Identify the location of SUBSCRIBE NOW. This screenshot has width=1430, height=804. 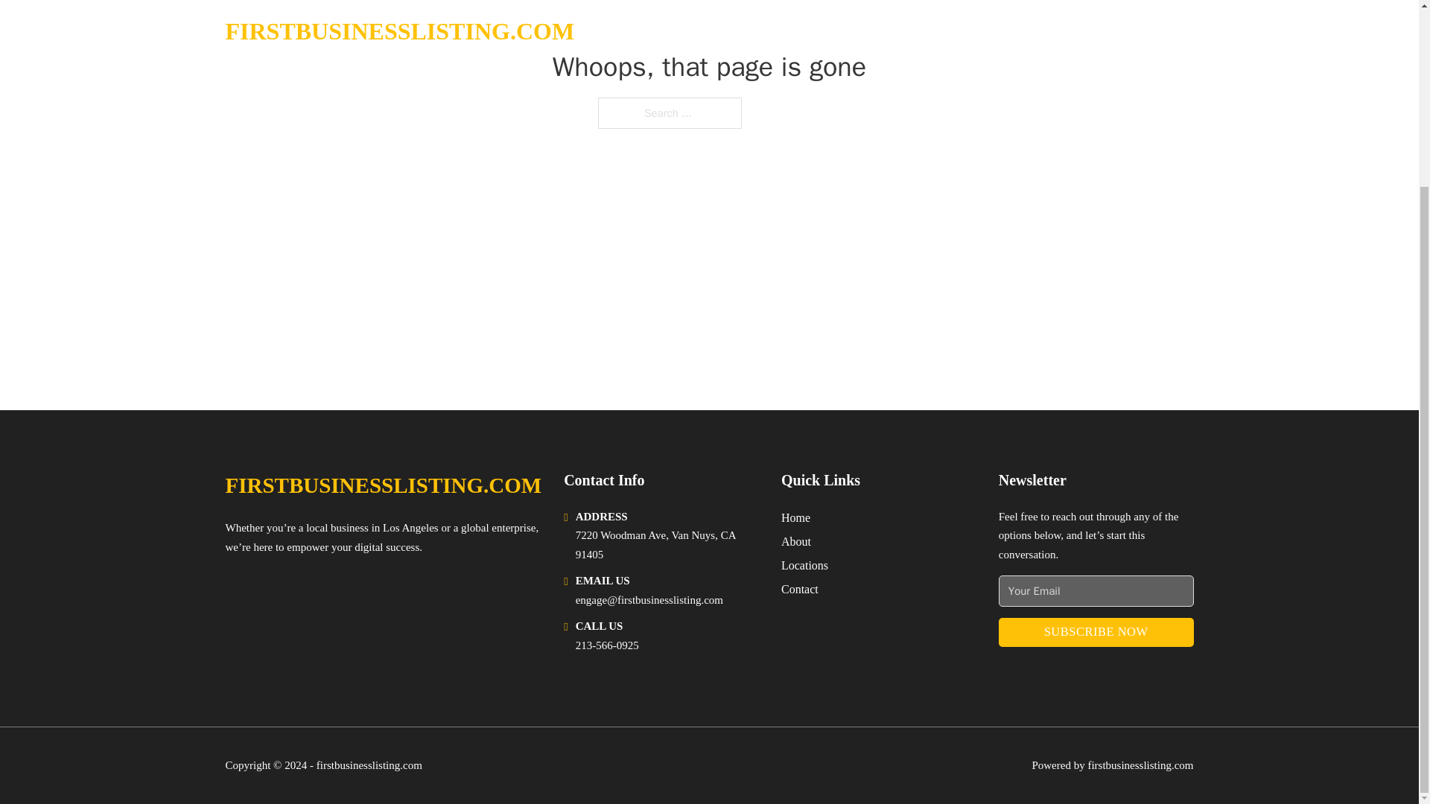
(1096, 633).